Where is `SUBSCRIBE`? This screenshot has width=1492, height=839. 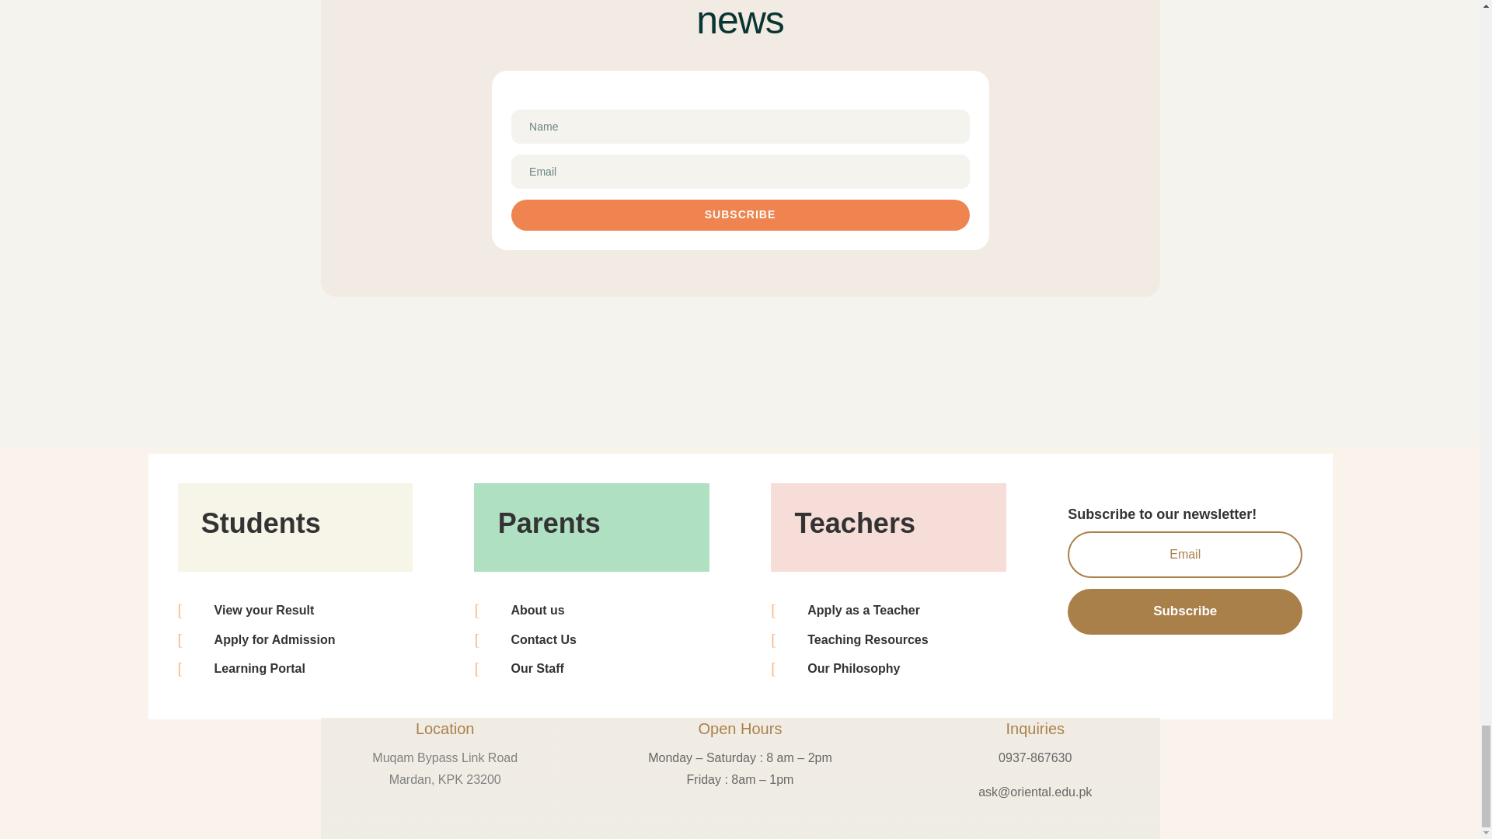
SUBSCRIBE is located at coordinates (741, 215).